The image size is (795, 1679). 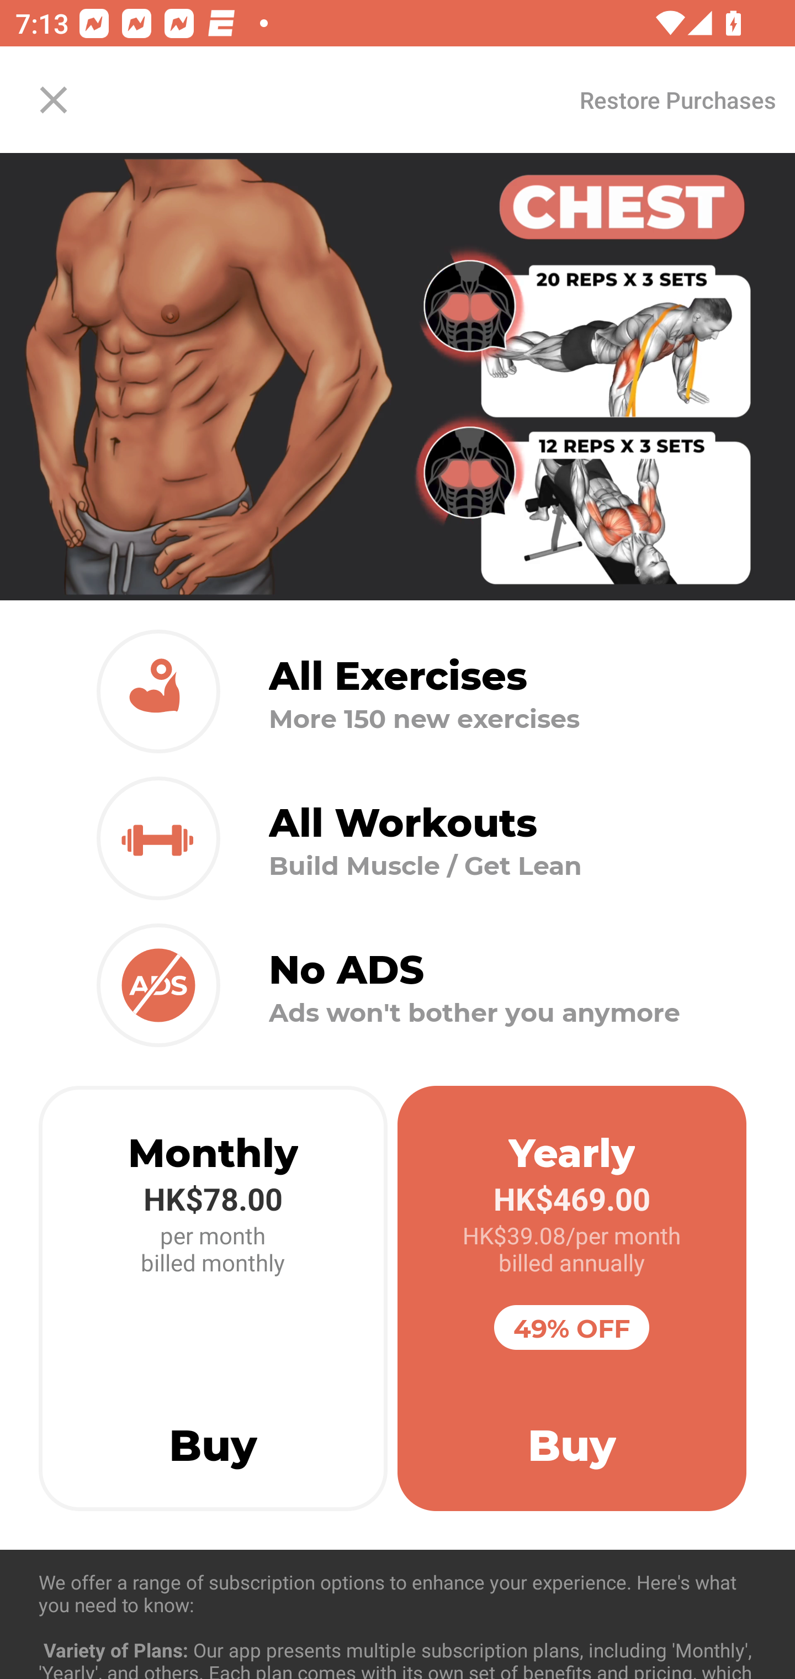 I want to click on Restore Purchases, so click(x=677, y=99).